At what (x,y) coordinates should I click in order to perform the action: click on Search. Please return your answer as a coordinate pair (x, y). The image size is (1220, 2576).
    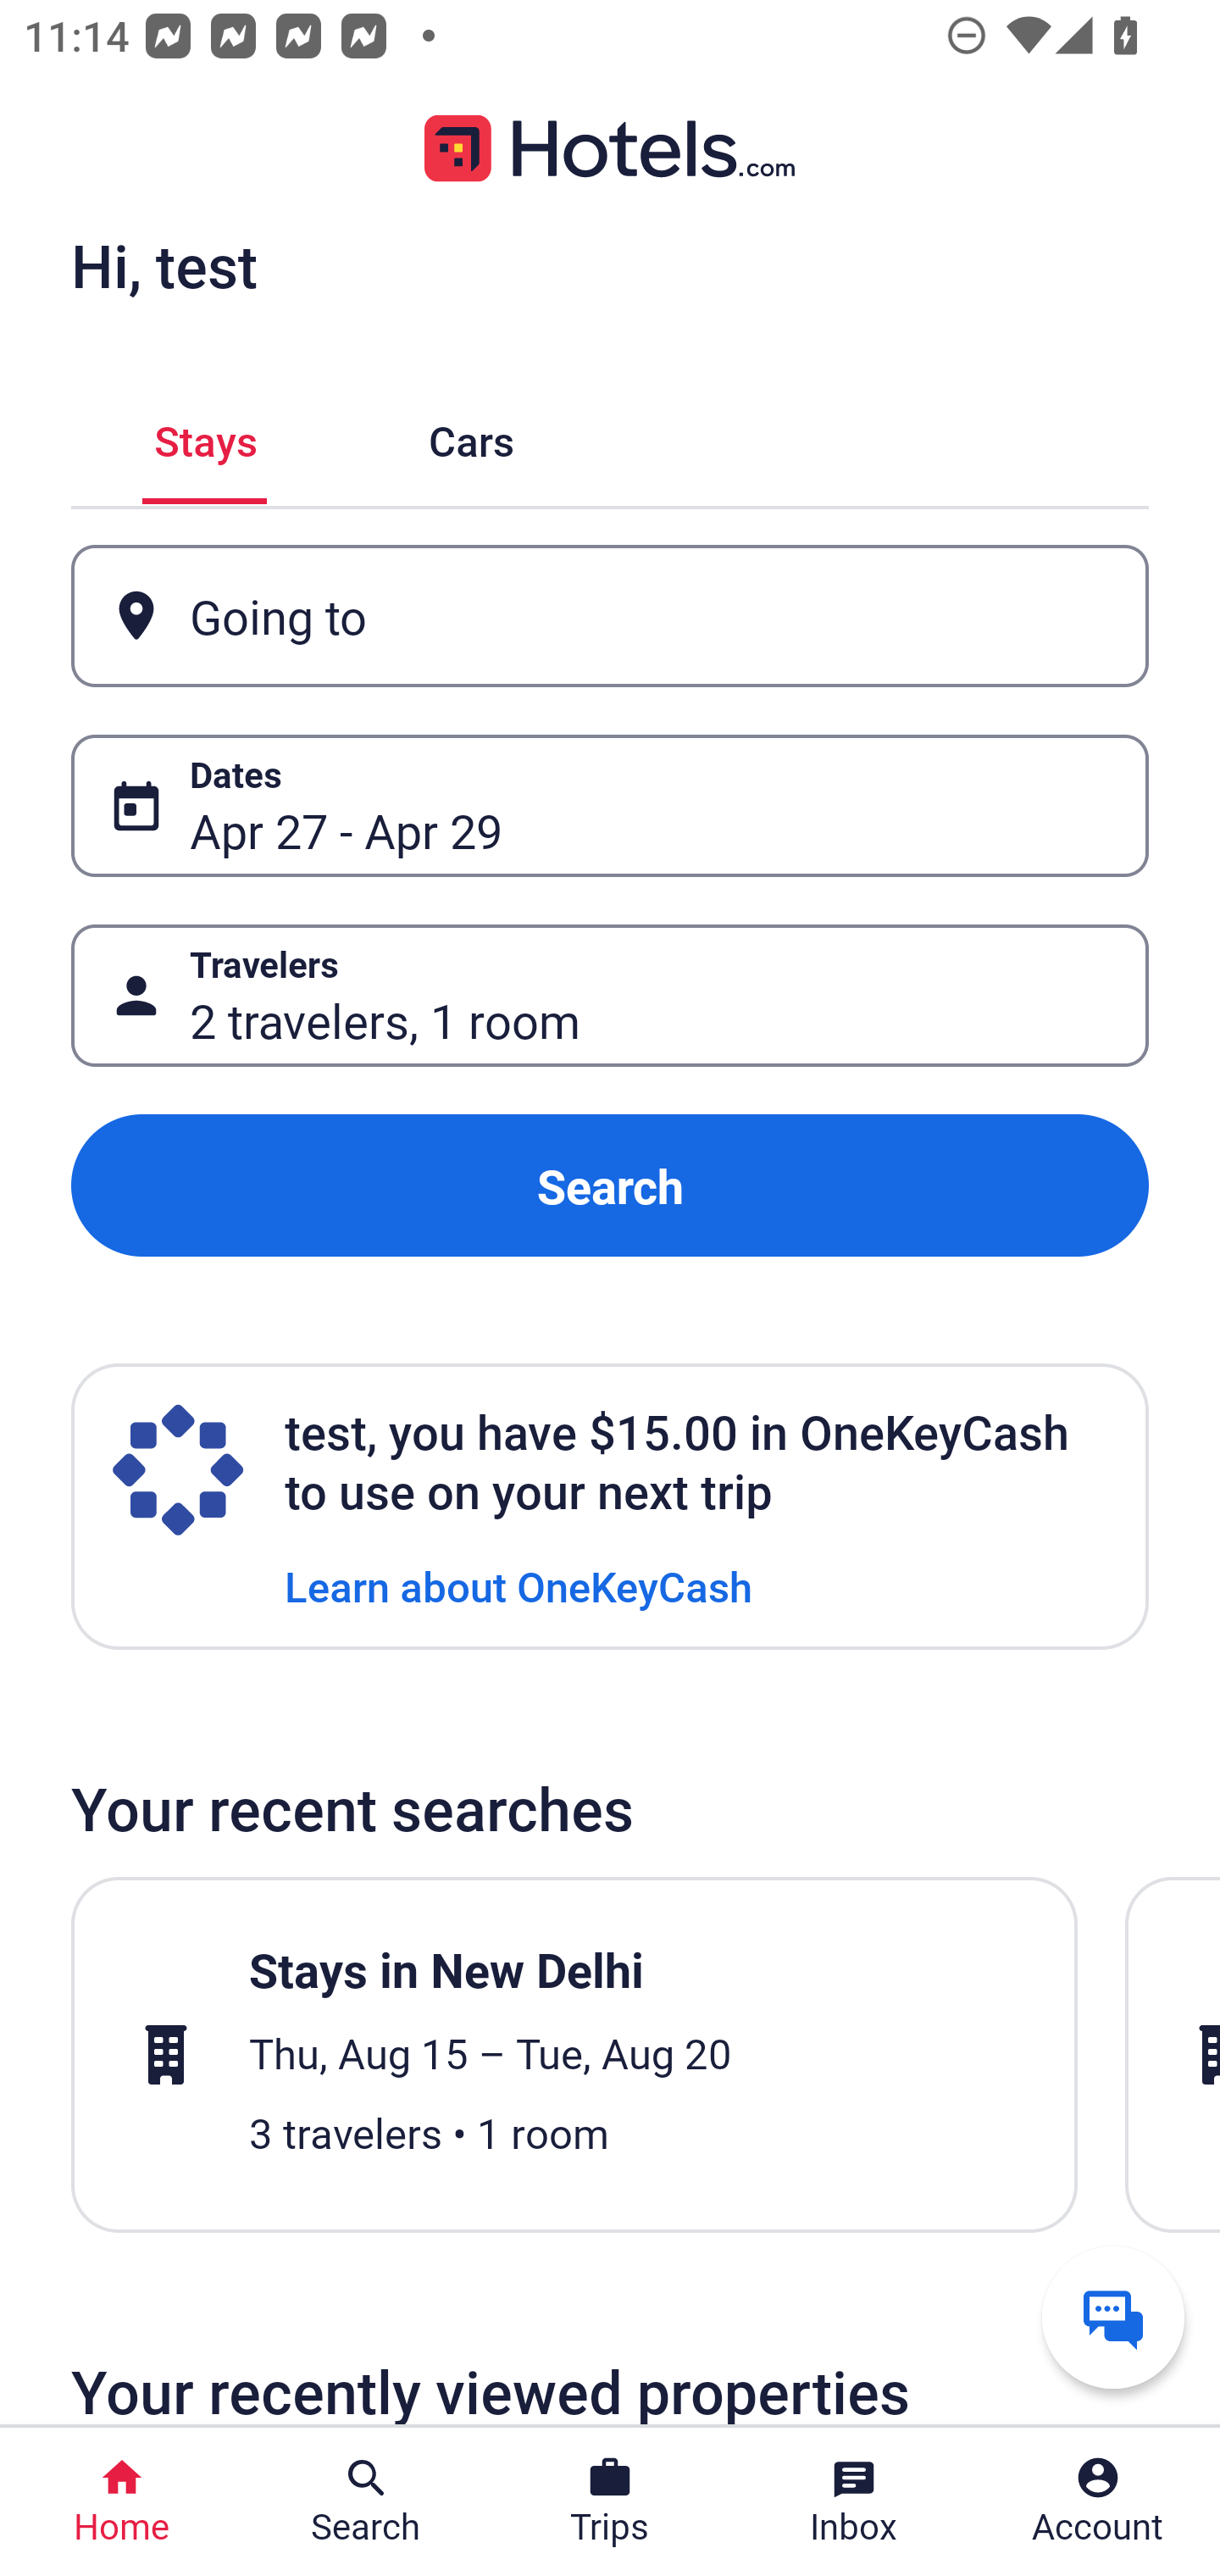
    Looking at the image, I should click on (610, 1186).